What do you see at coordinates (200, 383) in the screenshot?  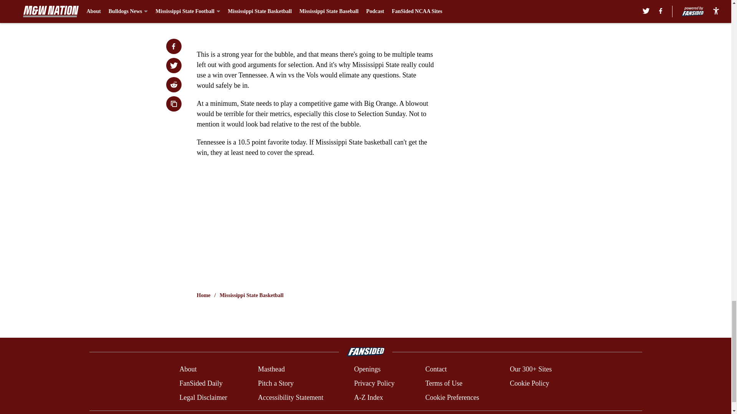 I see `FanSided Daily` at bounding box center [200, 383].